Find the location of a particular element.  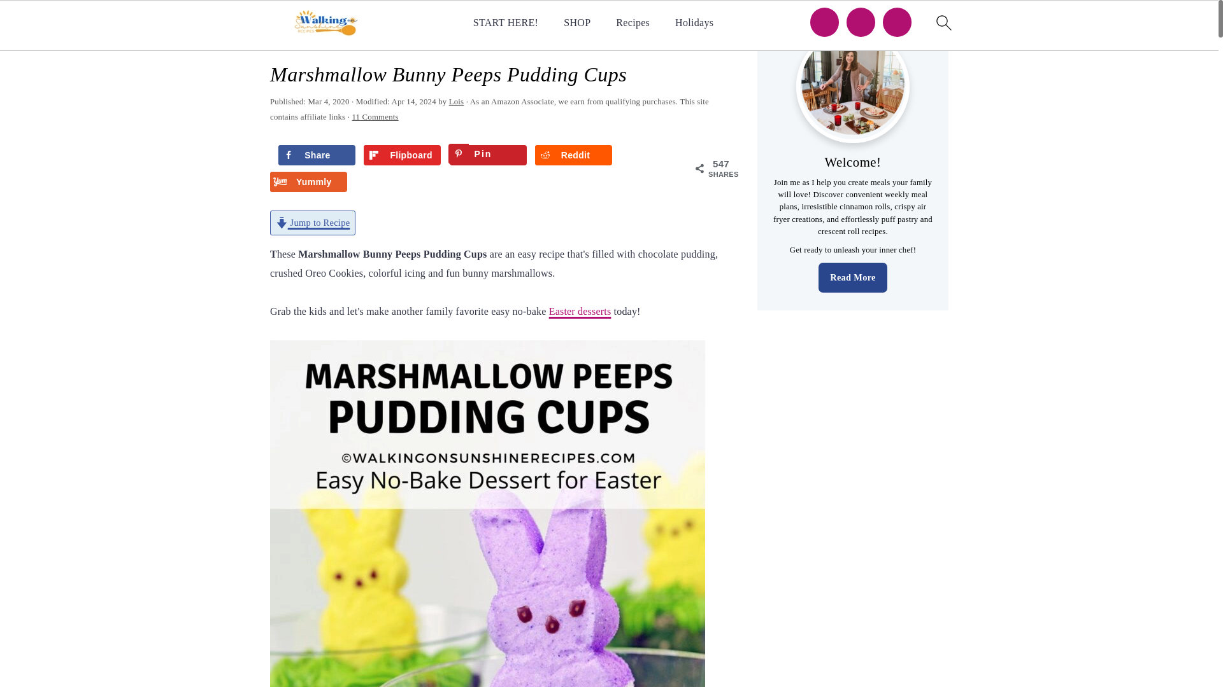

Home is located at coordinates (283, 42).